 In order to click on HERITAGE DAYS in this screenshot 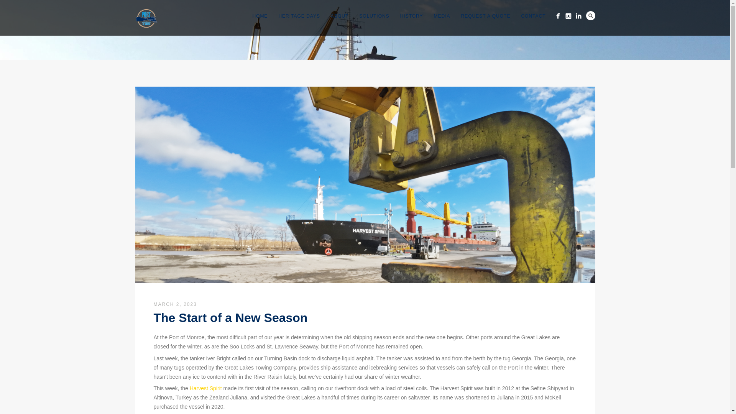, I will do `click(299, 16)`.